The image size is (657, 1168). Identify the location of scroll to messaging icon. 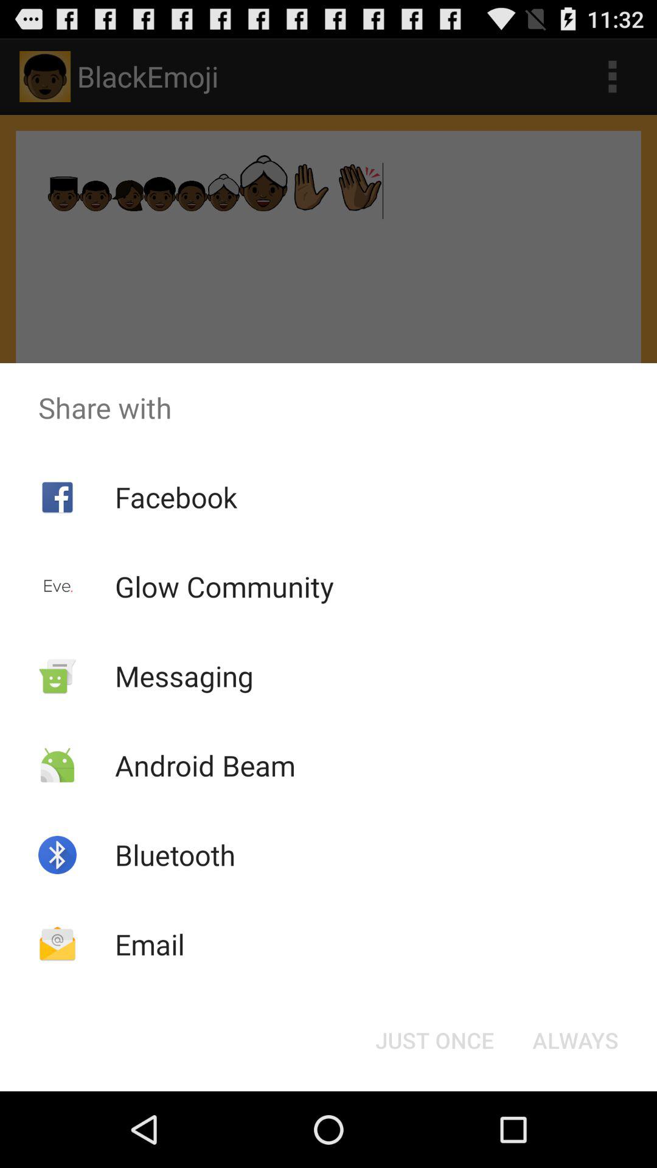
(184, 675).